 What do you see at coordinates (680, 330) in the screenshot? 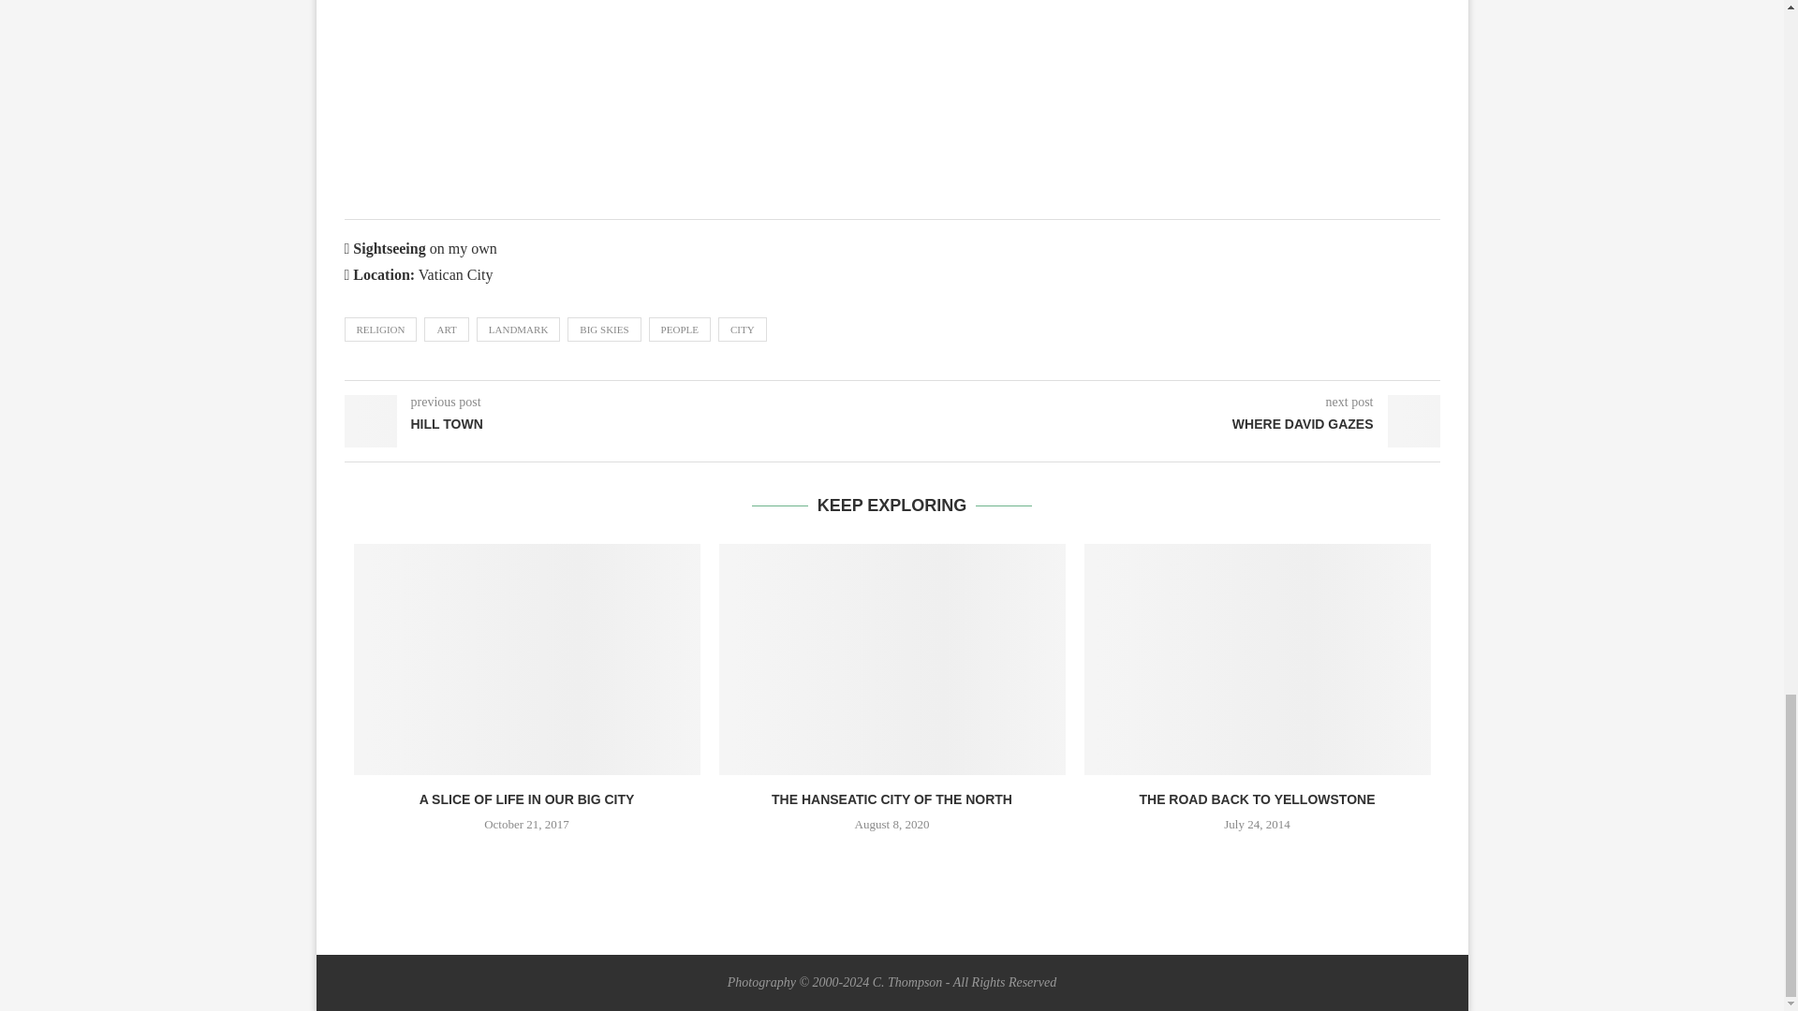
I see `PEOPLE` at bounding box center [680, 330].